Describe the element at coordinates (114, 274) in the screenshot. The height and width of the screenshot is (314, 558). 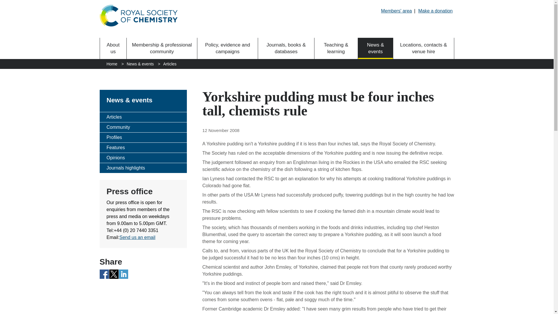
I see `Twitter` at that location.